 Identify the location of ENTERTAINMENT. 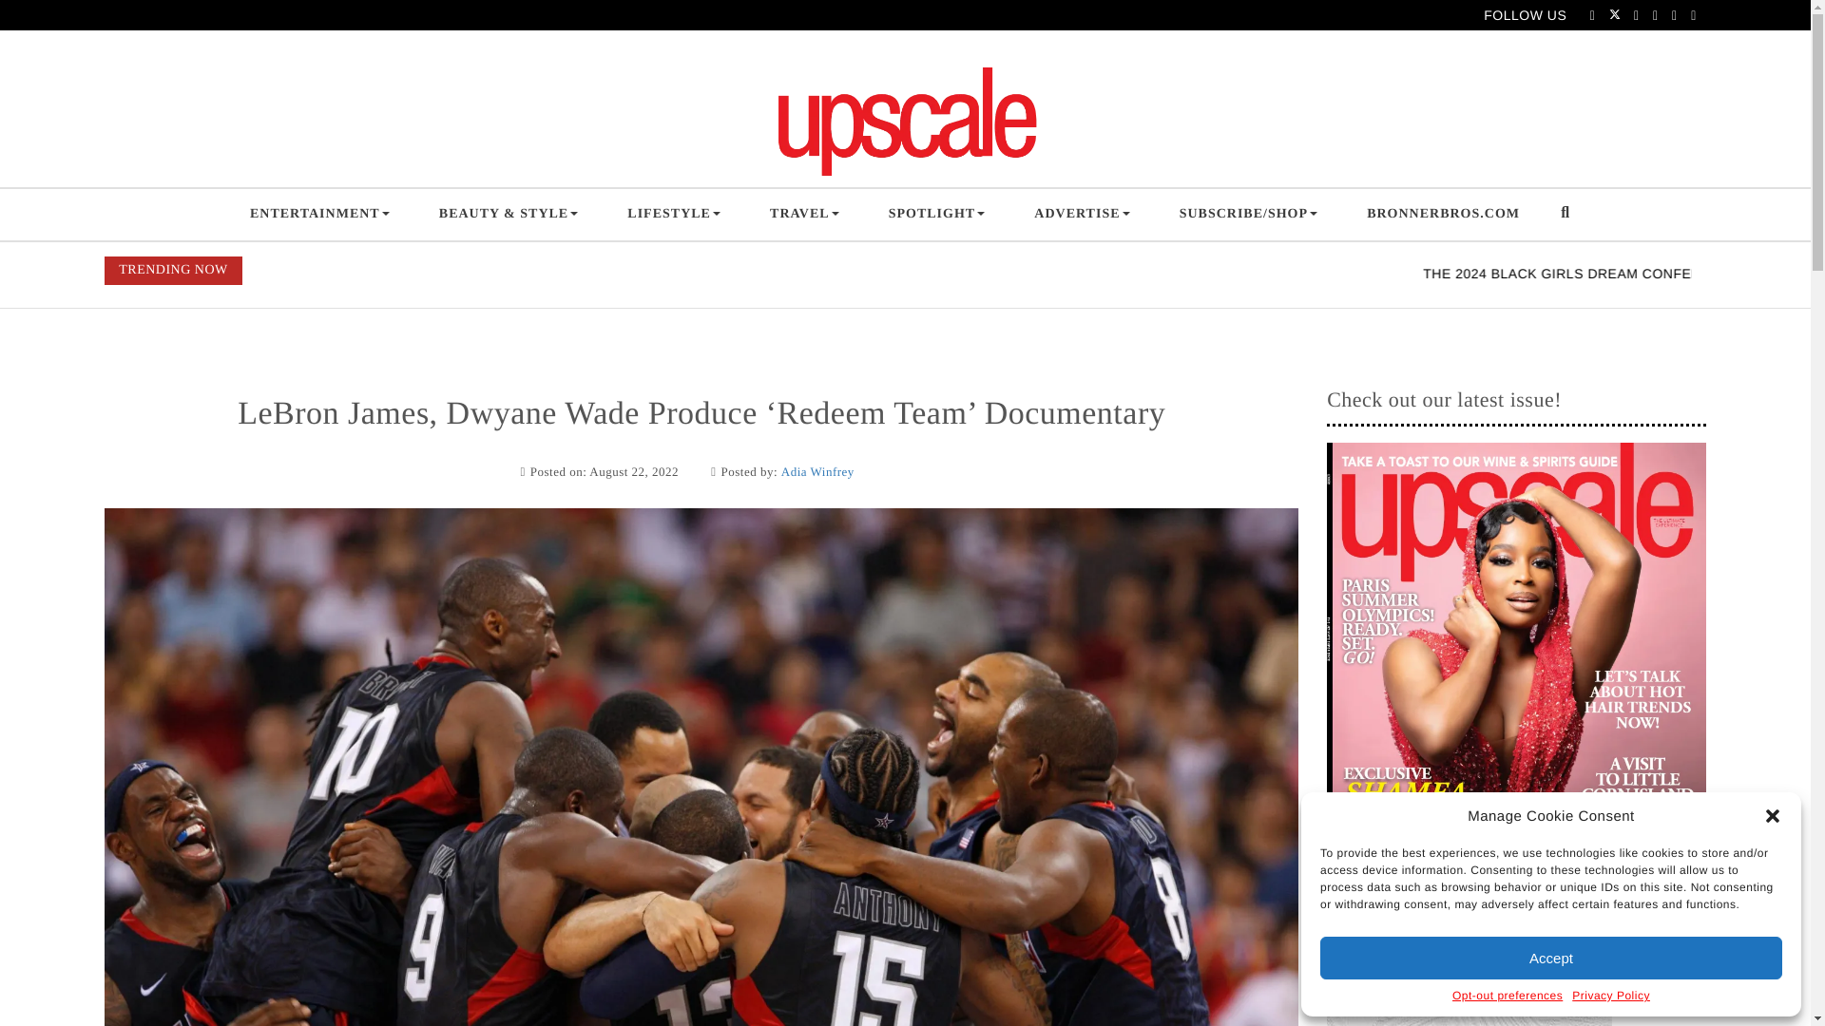
(319, 214).